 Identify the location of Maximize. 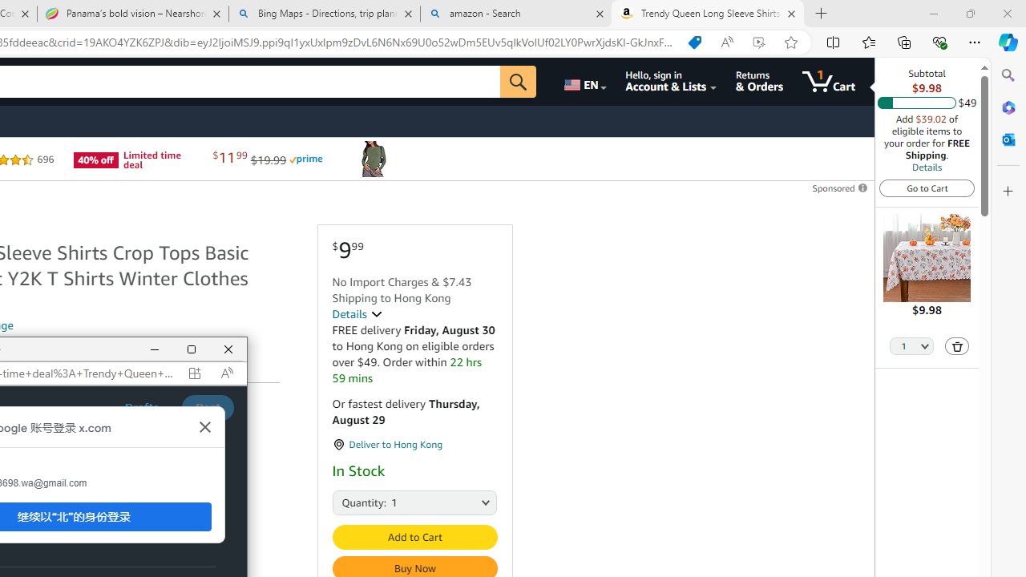
(192, 349).